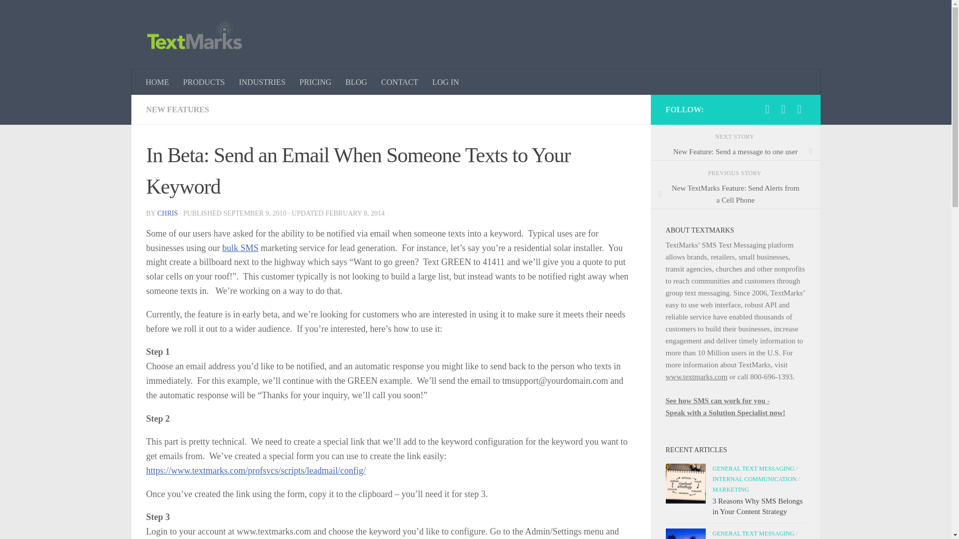 This screenshot has width=959, height=539. I want to click on Skip to content, so click(39, 13).